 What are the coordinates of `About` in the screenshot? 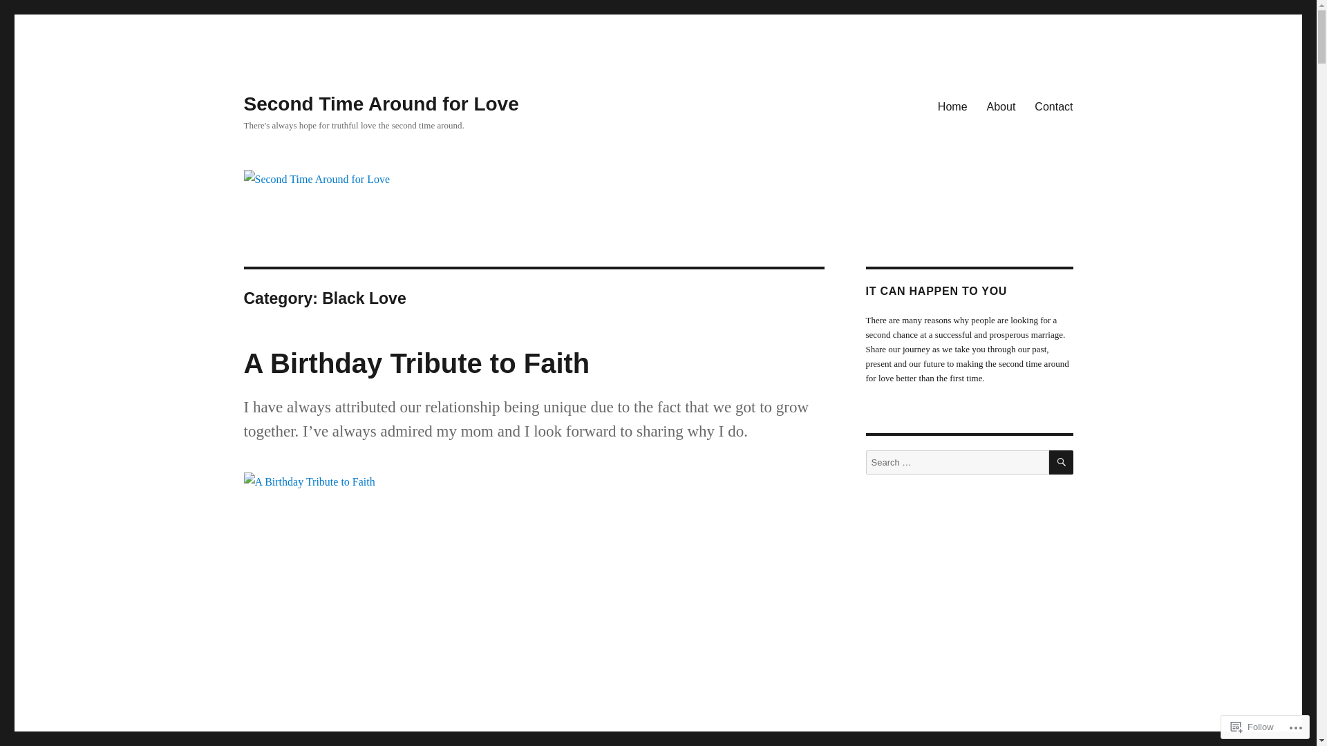 It's located at (1001, 106).